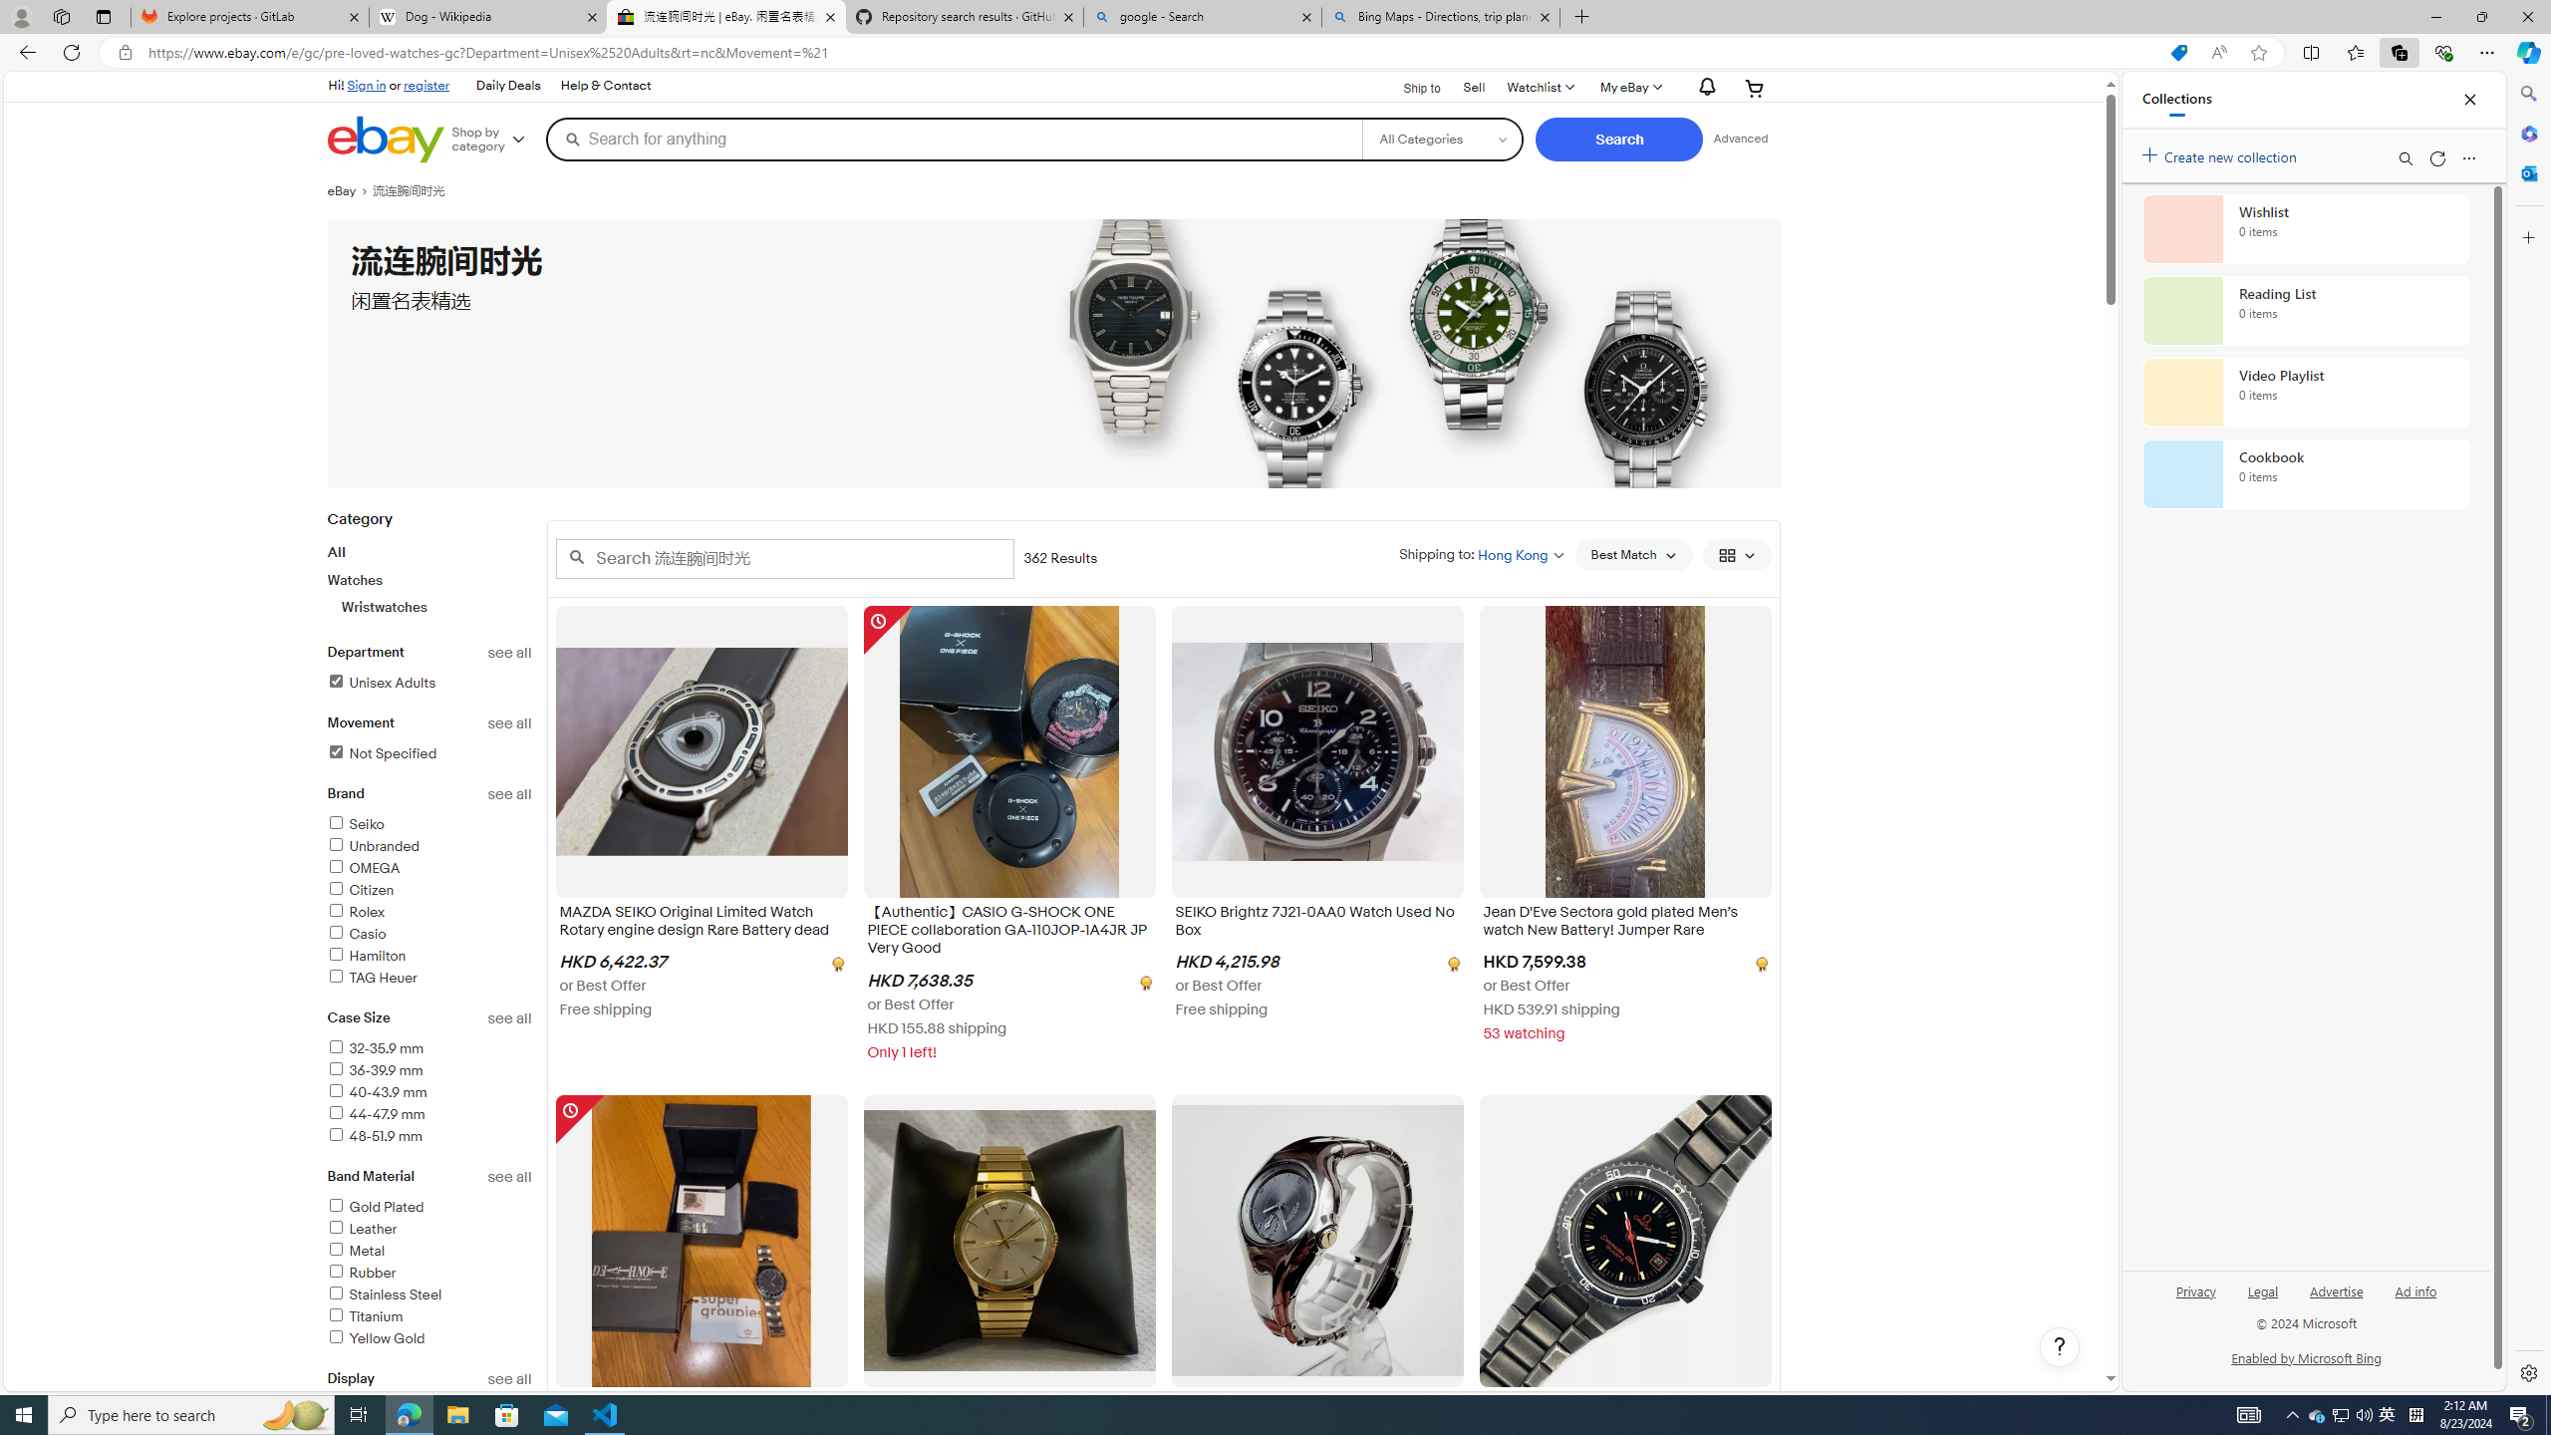  Describe the element at coordinates (367, 85) in the screenshot. I see `Sign in` at that location.